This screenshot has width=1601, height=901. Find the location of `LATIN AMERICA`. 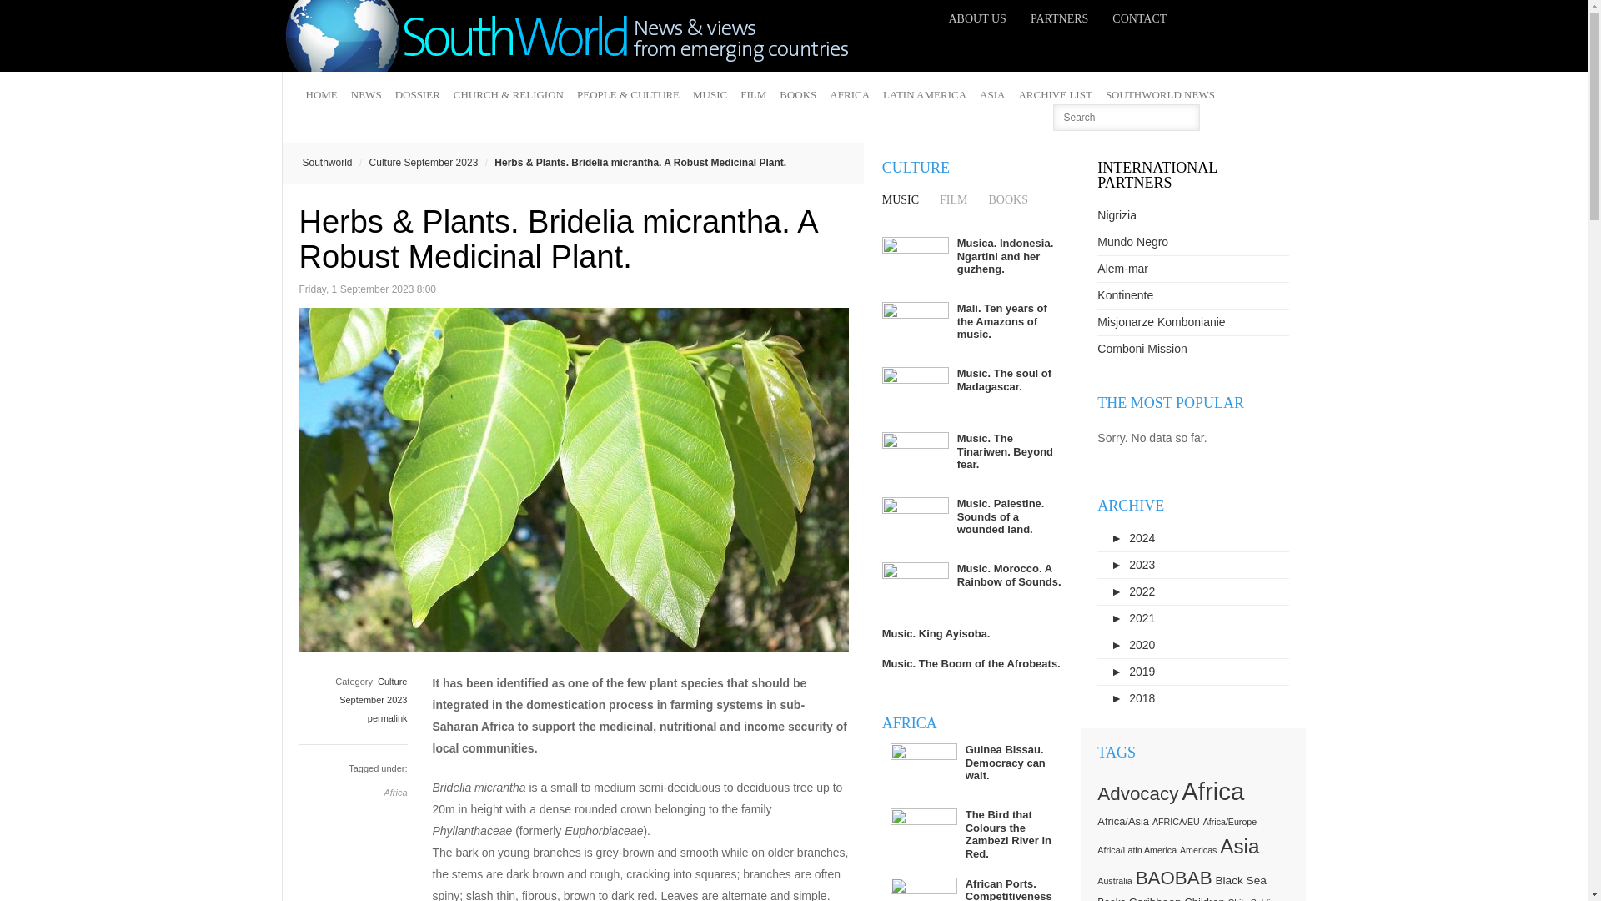

LATIN AMERICA is located at coordinates (924, 95).